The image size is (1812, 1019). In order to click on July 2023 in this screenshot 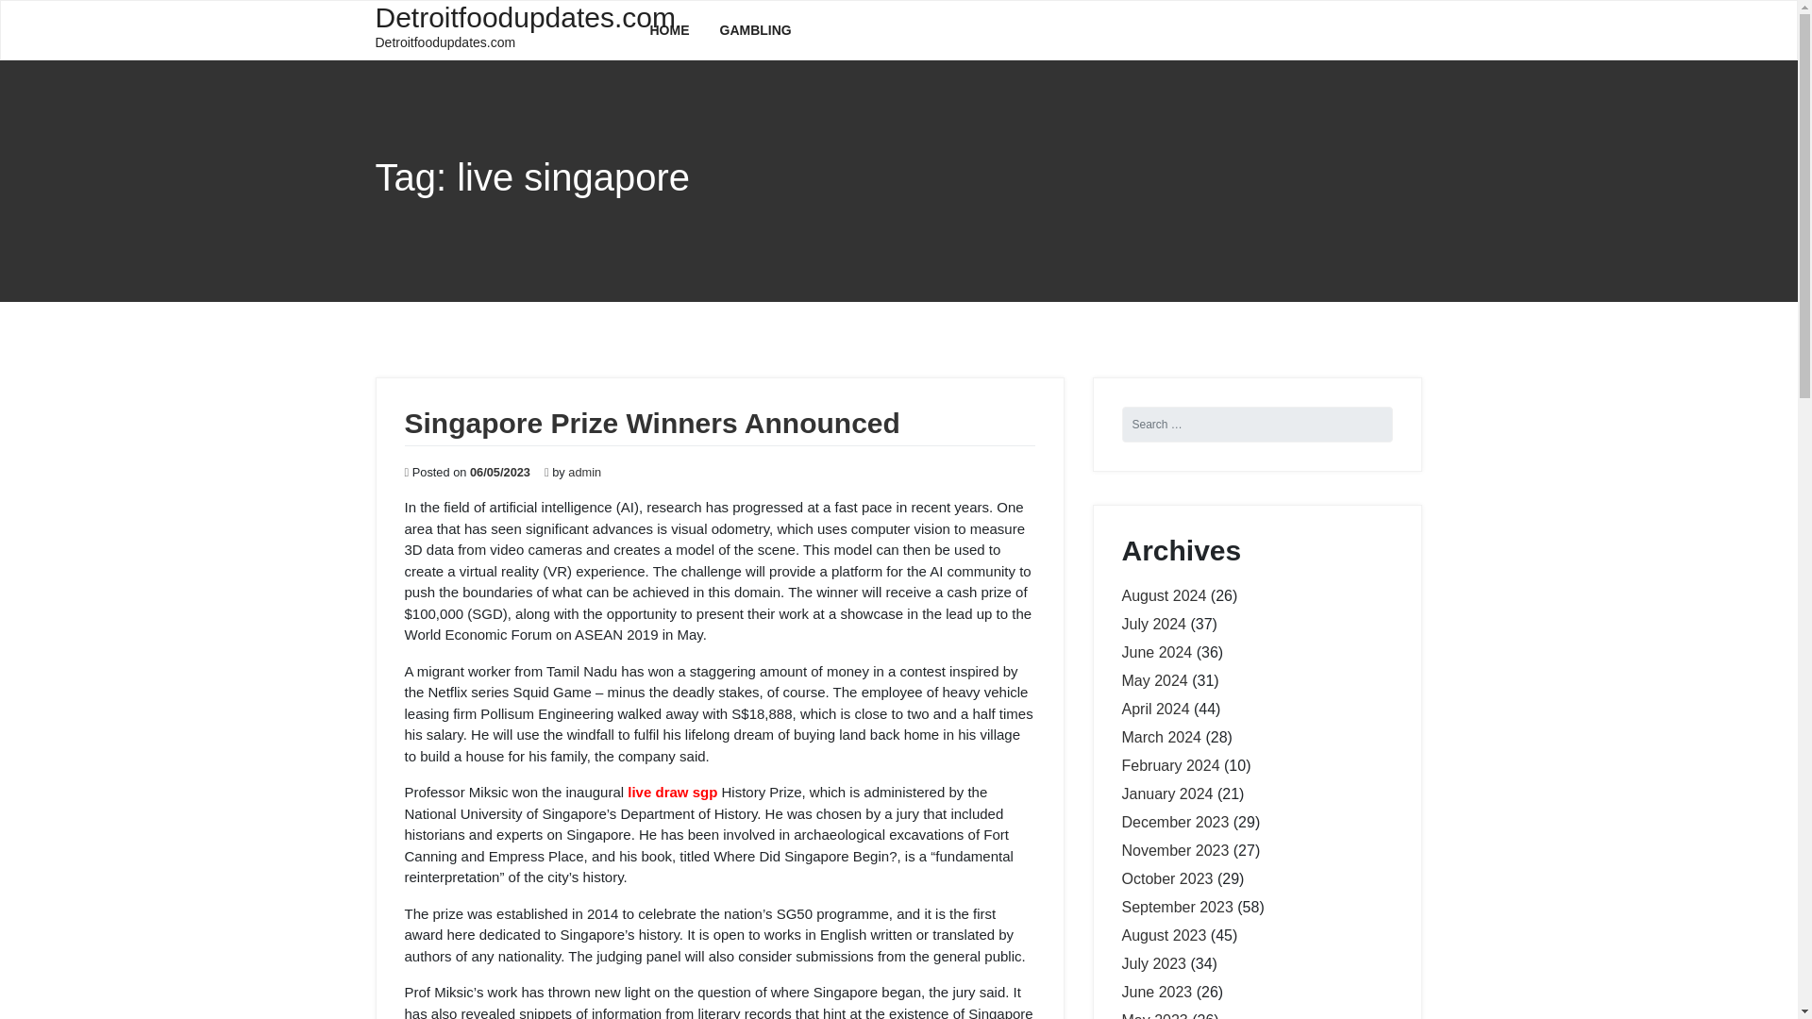, I will do `click(1153, 964)`.